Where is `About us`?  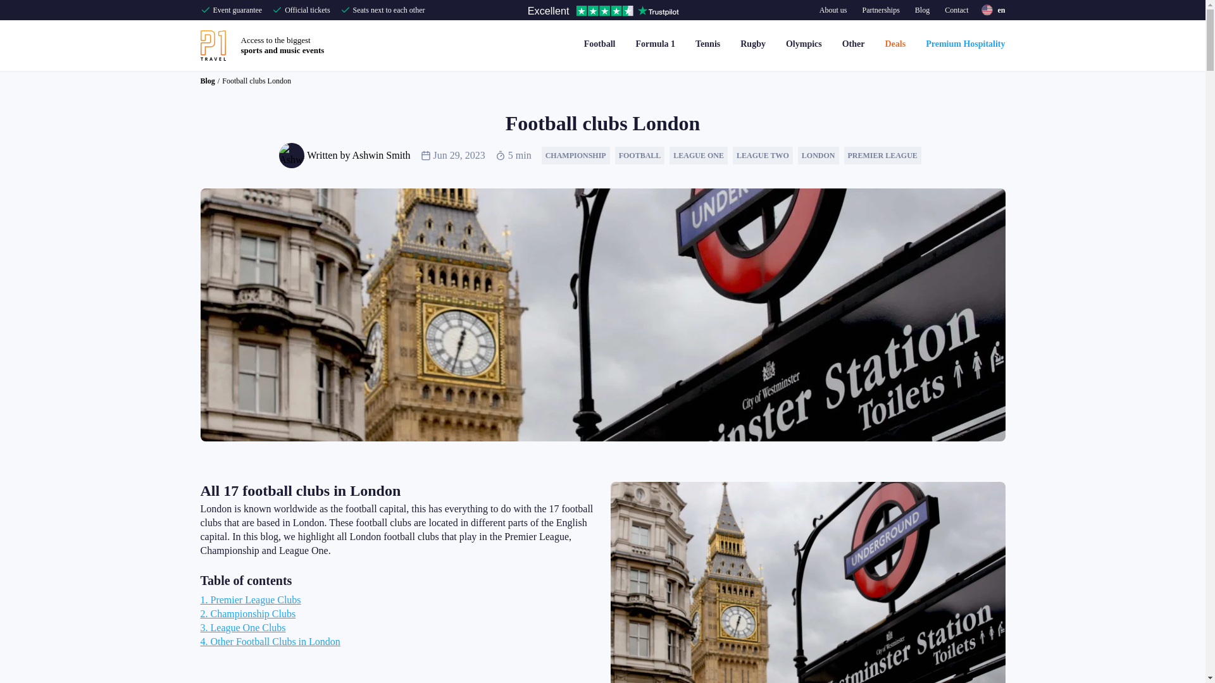 About us is located at coordinates (965, 44).